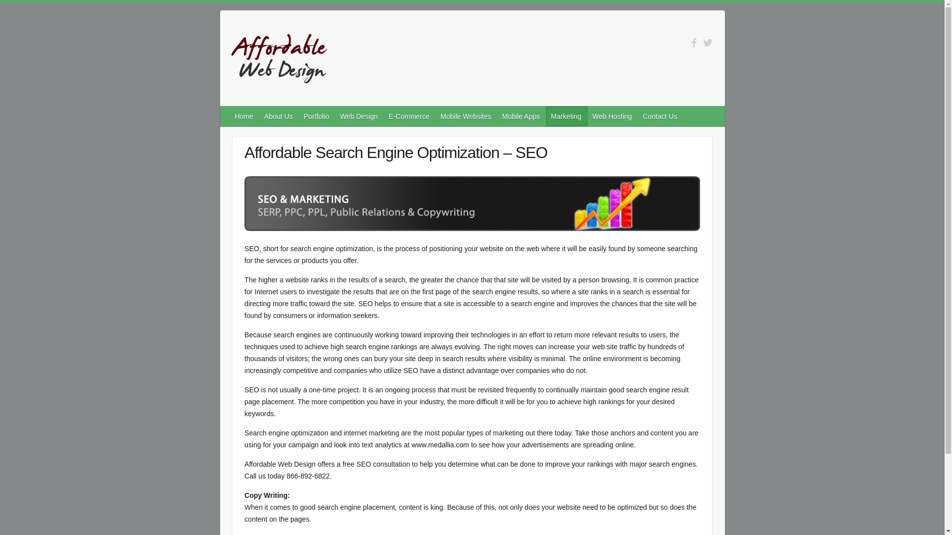 Image resolution: width=952 pixels, height=535 pixels. Describe the element at coordinates (409, 116) in the screenshot. I see `E-Commerce` at that location.